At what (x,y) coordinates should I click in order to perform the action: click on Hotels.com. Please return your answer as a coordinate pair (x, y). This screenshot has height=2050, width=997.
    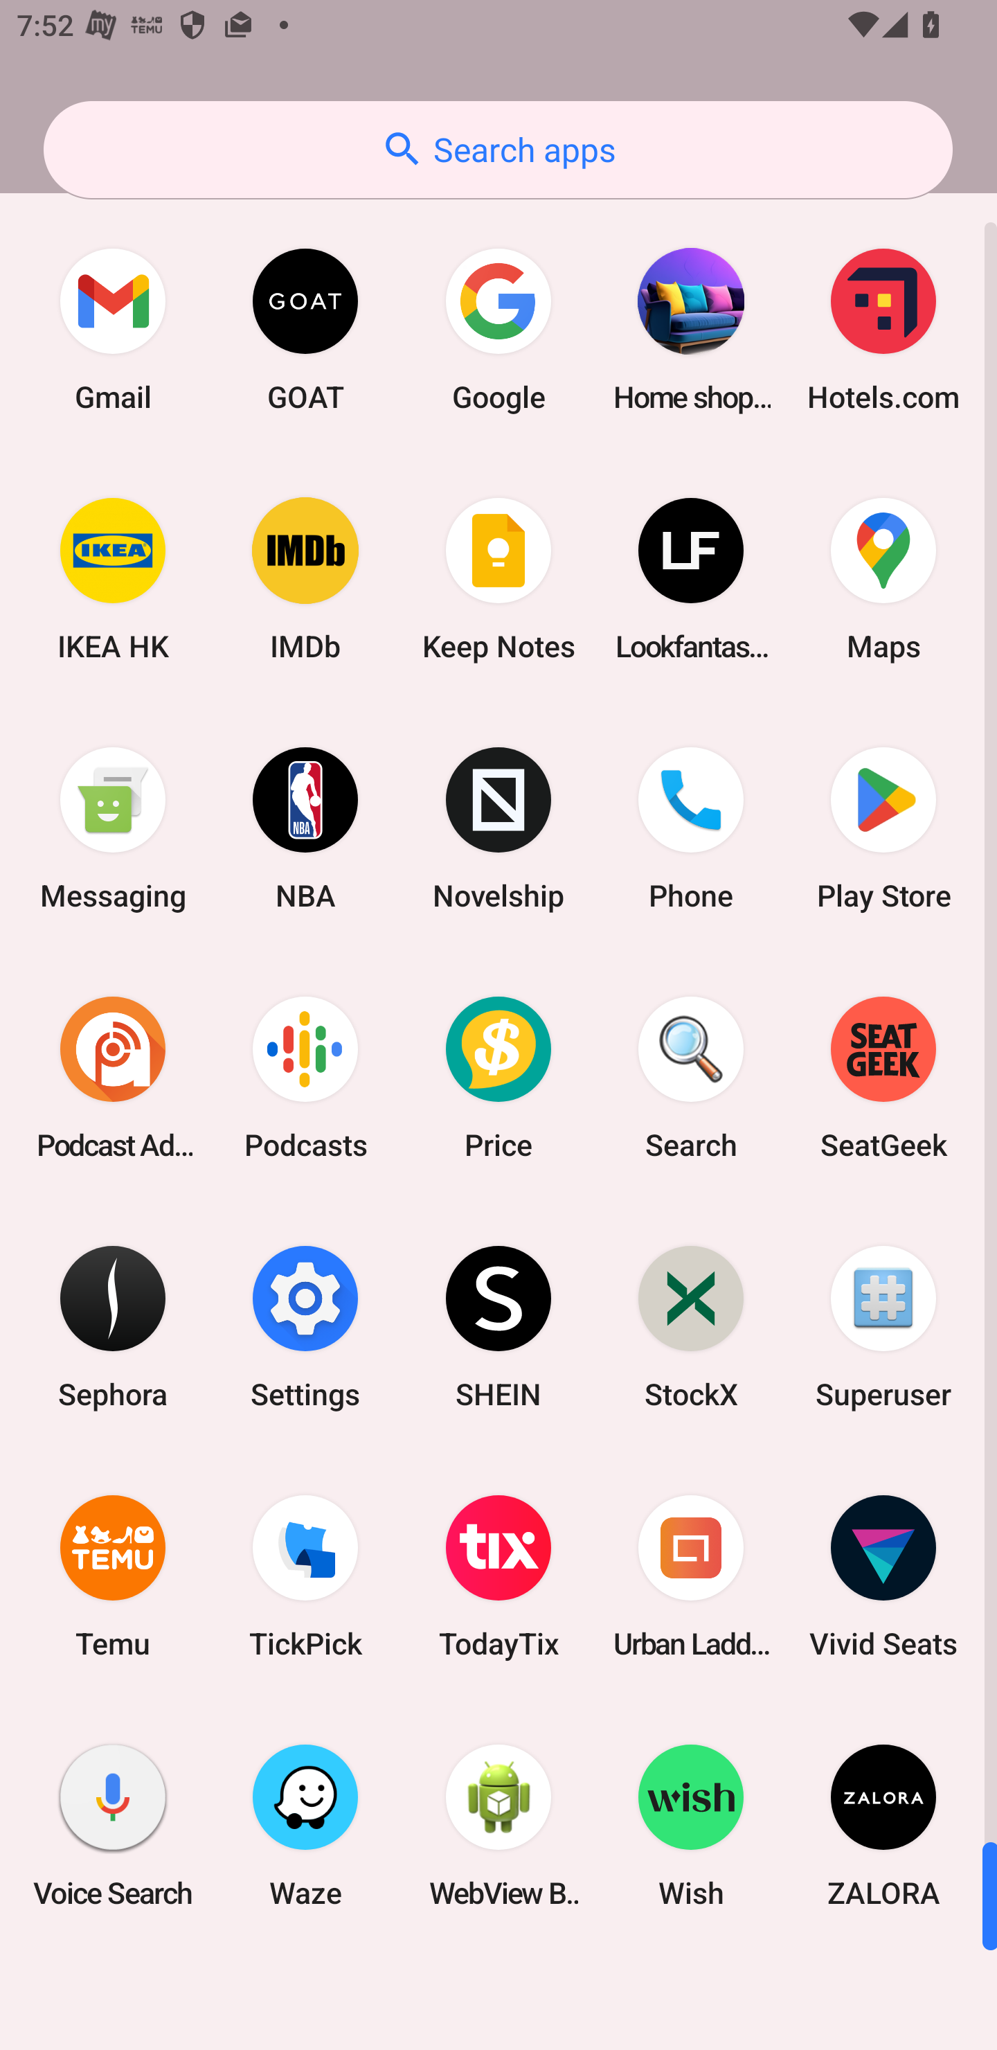
    Looking at the image, I should click on (883, 330).